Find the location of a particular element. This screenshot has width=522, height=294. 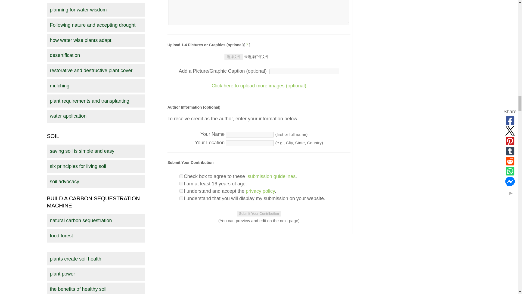

1 is located at coordinates (181, 183).